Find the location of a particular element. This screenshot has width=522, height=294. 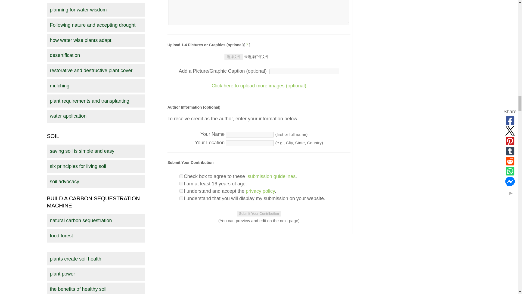

1 is located at coordinates (181, 183).